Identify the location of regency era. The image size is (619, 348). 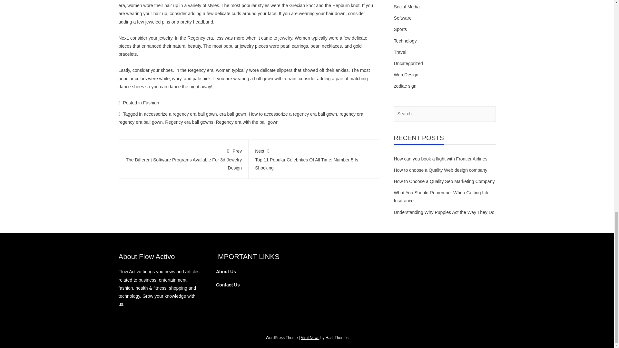
(351, 114).